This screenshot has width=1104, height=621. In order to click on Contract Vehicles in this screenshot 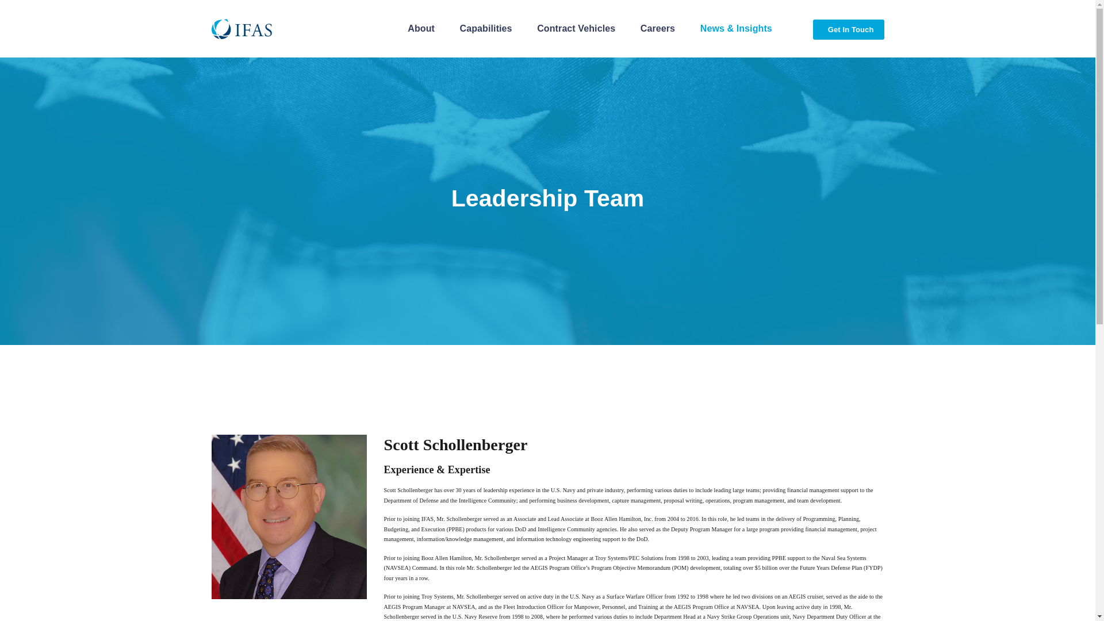, I will do `click(573, 29)`.